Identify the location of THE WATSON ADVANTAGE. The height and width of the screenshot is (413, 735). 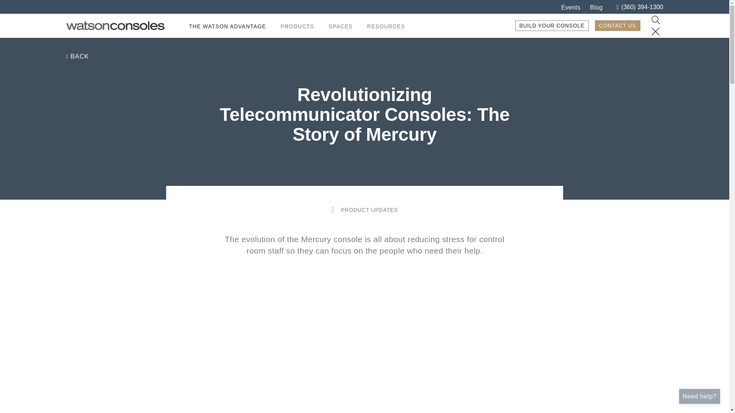
(227, 26).